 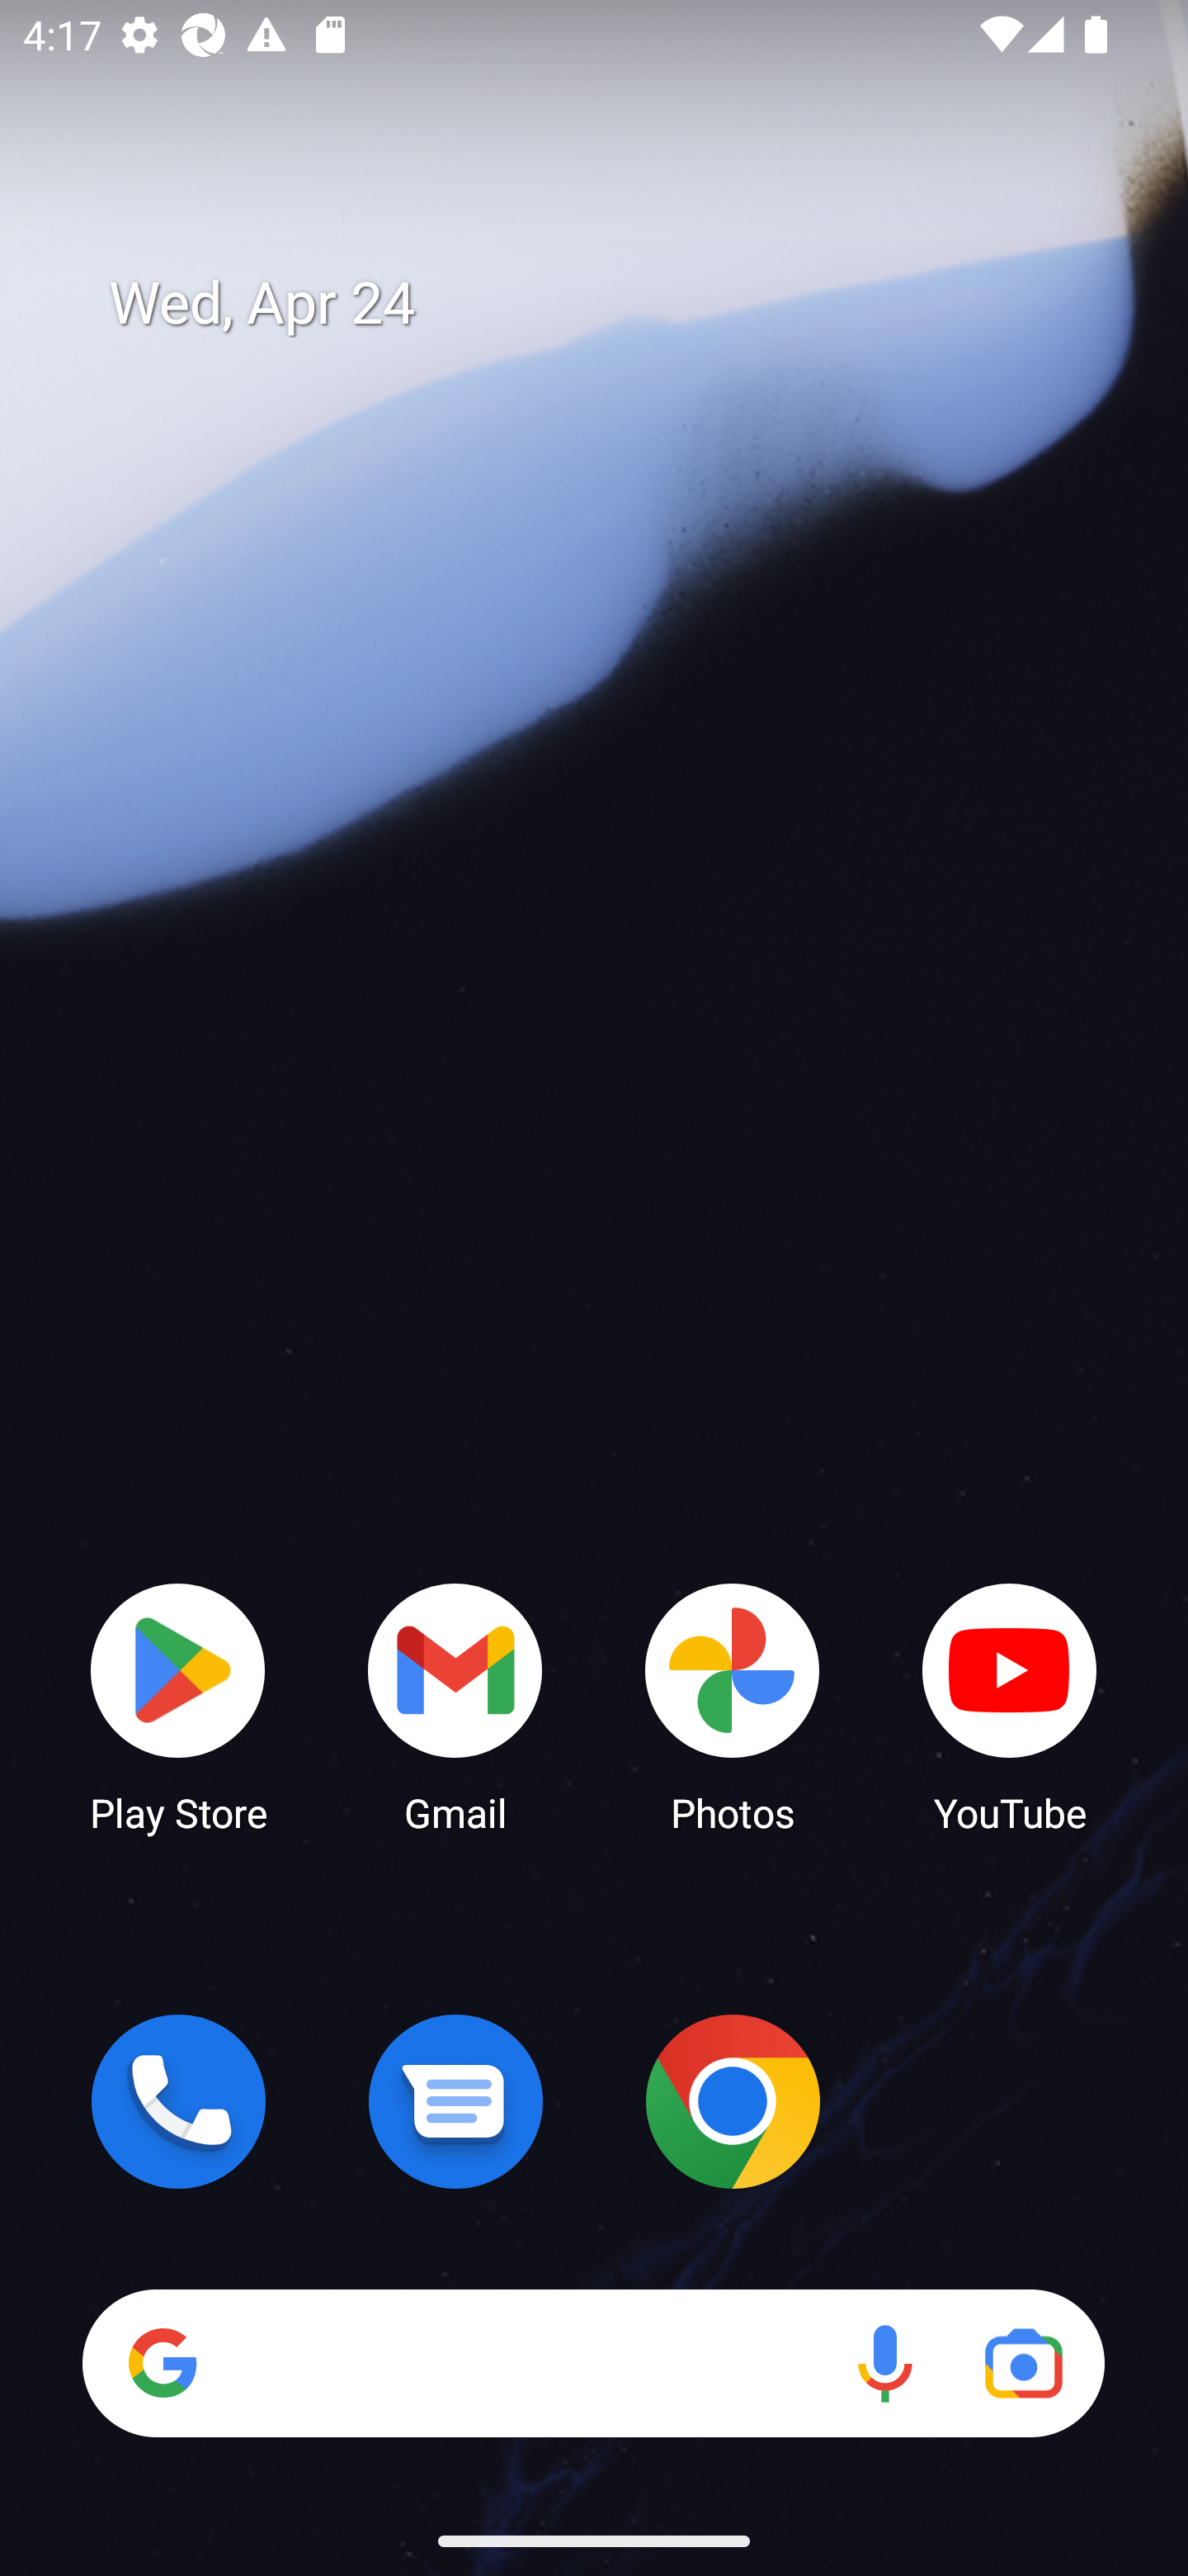 What do you see at coordinates (455, 2101) in the screenshot?
I see `Messages` at bounding box center [455, 2101].